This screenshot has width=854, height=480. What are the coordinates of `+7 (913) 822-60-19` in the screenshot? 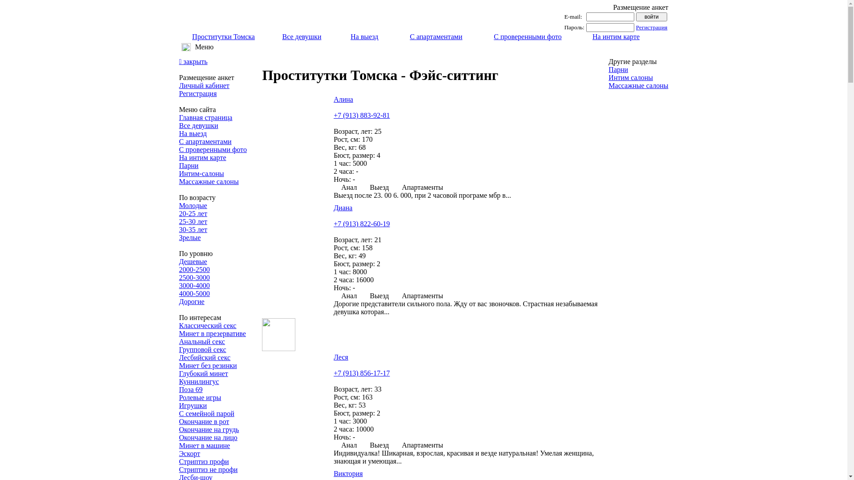 It's located at (362, 224).